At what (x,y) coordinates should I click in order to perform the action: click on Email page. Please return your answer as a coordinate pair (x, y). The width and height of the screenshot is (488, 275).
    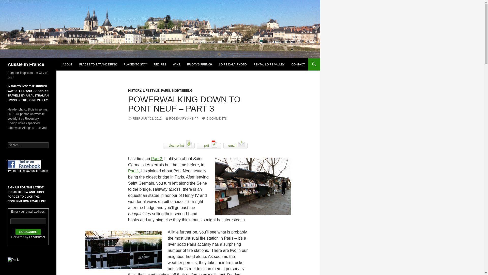
    Looking at the image, I should click on (235, 144).